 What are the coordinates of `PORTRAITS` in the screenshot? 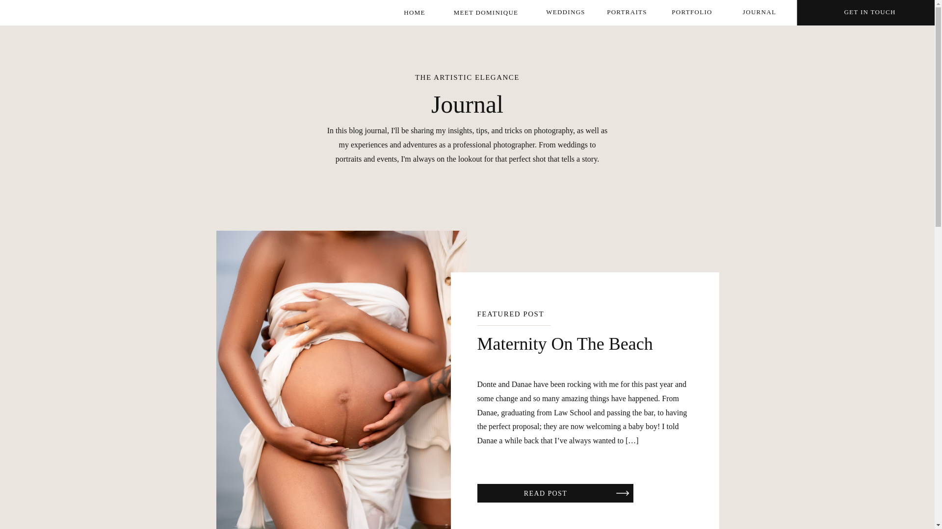 It's located at (627, 12).